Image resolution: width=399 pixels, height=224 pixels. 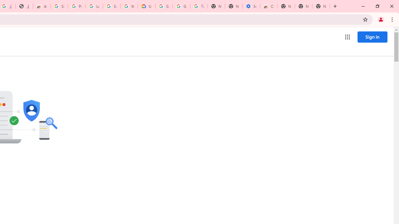 I want to click on New Tab, so click(x=286, y=6).